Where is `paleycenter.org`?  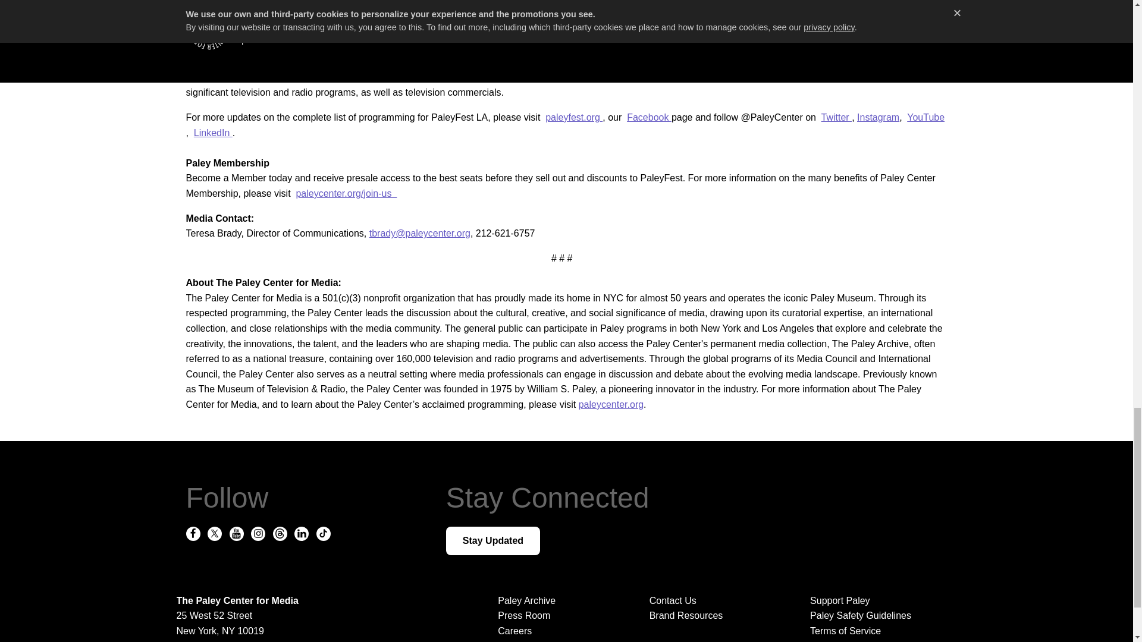 paleycenter.org is located at coordinates (611, 404).